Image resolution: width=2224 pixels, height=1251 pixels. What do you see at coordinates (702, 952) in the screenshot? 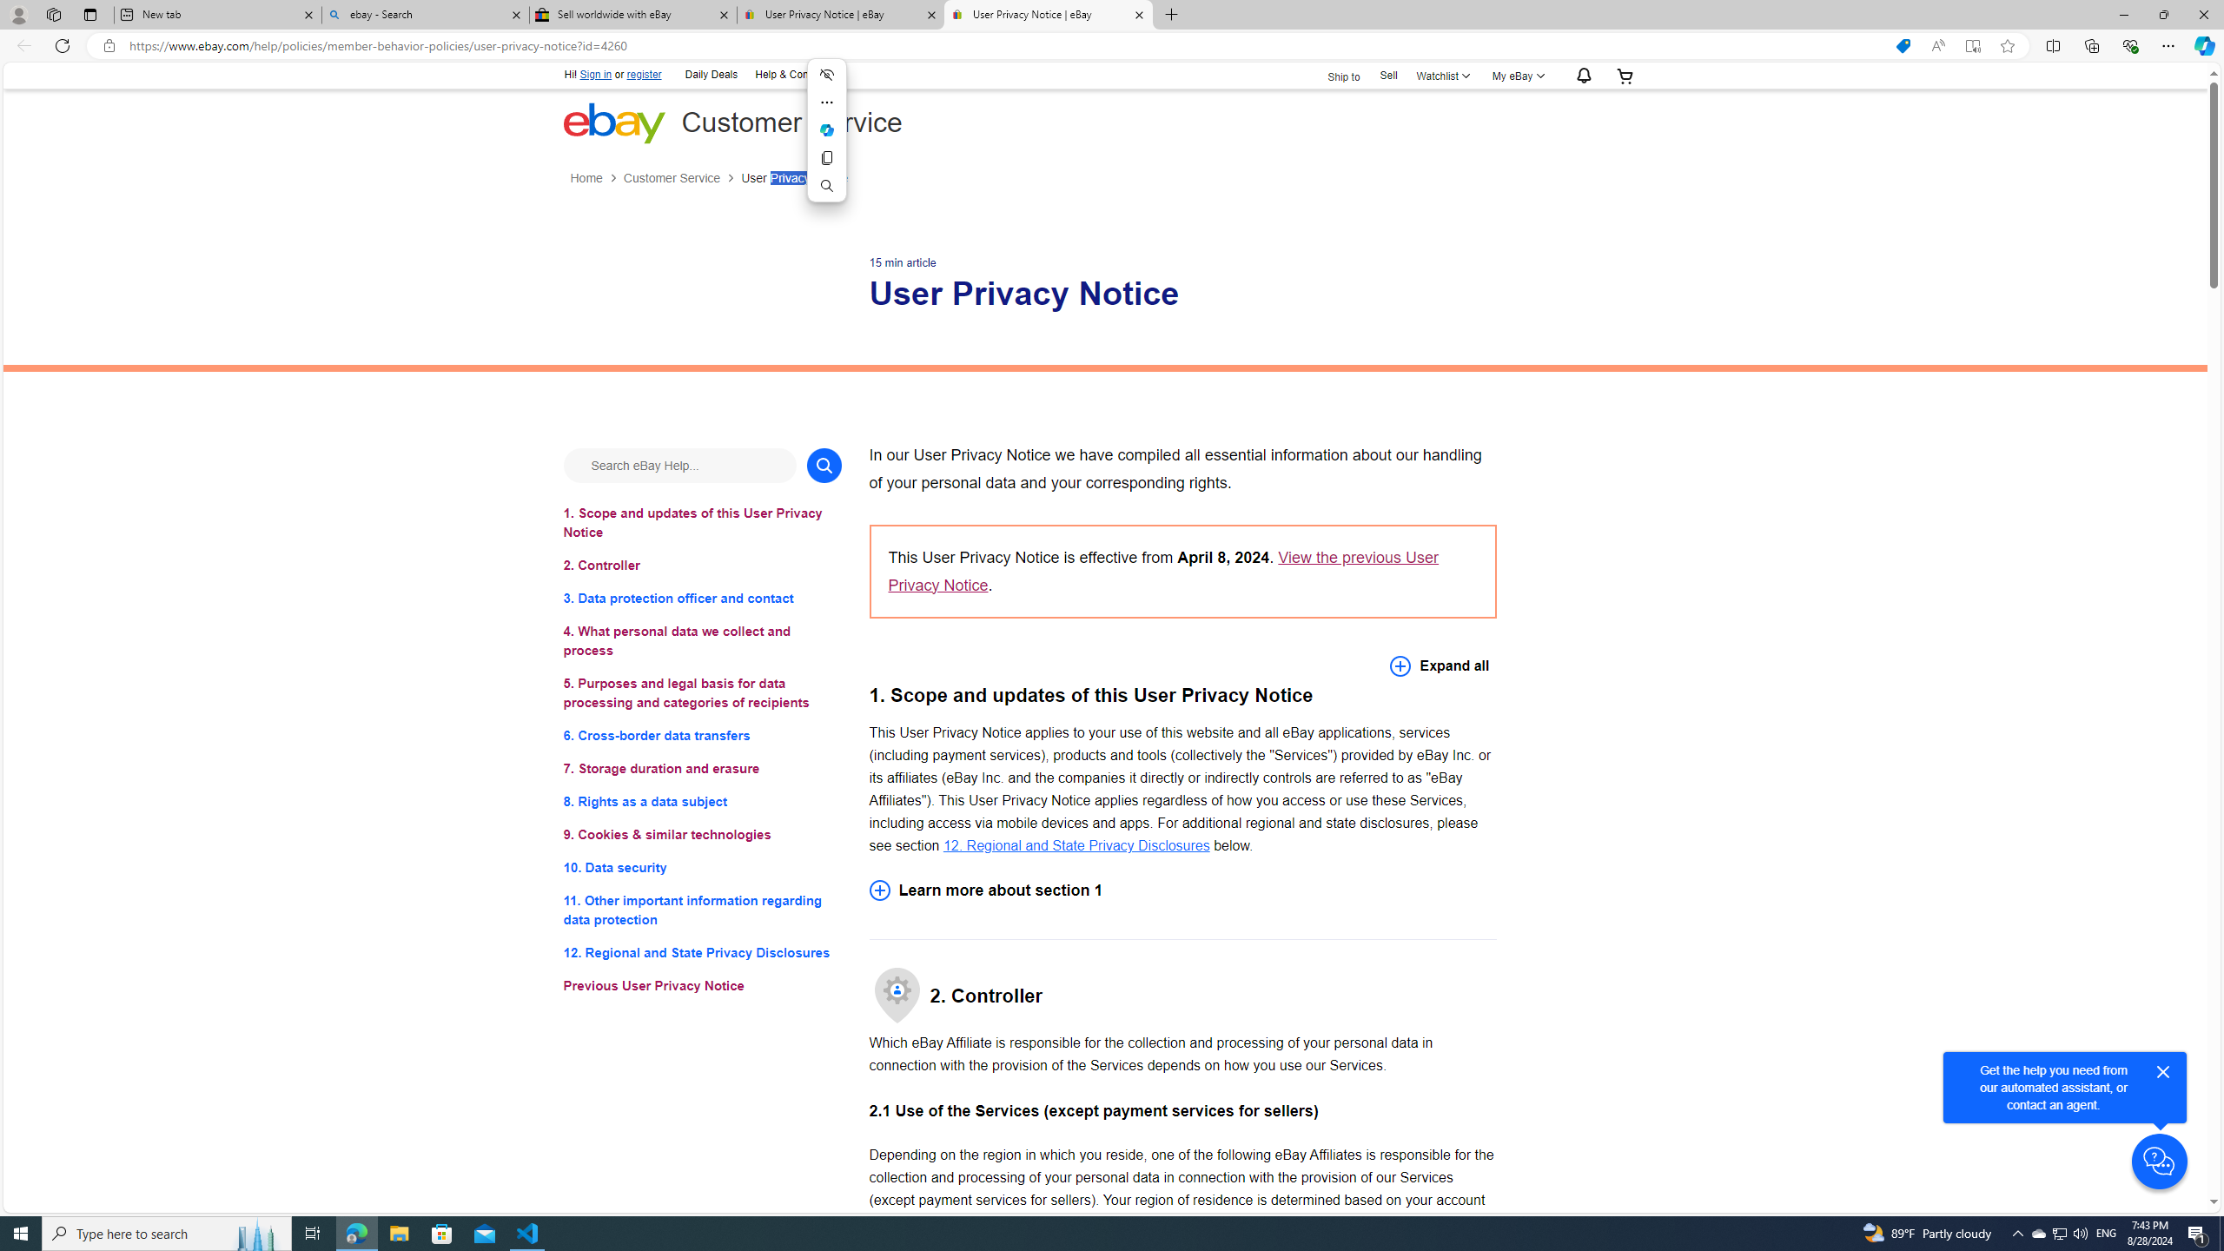
I see `12. Regional and State Privacy Disclosures` at bounding box center [702, 952].